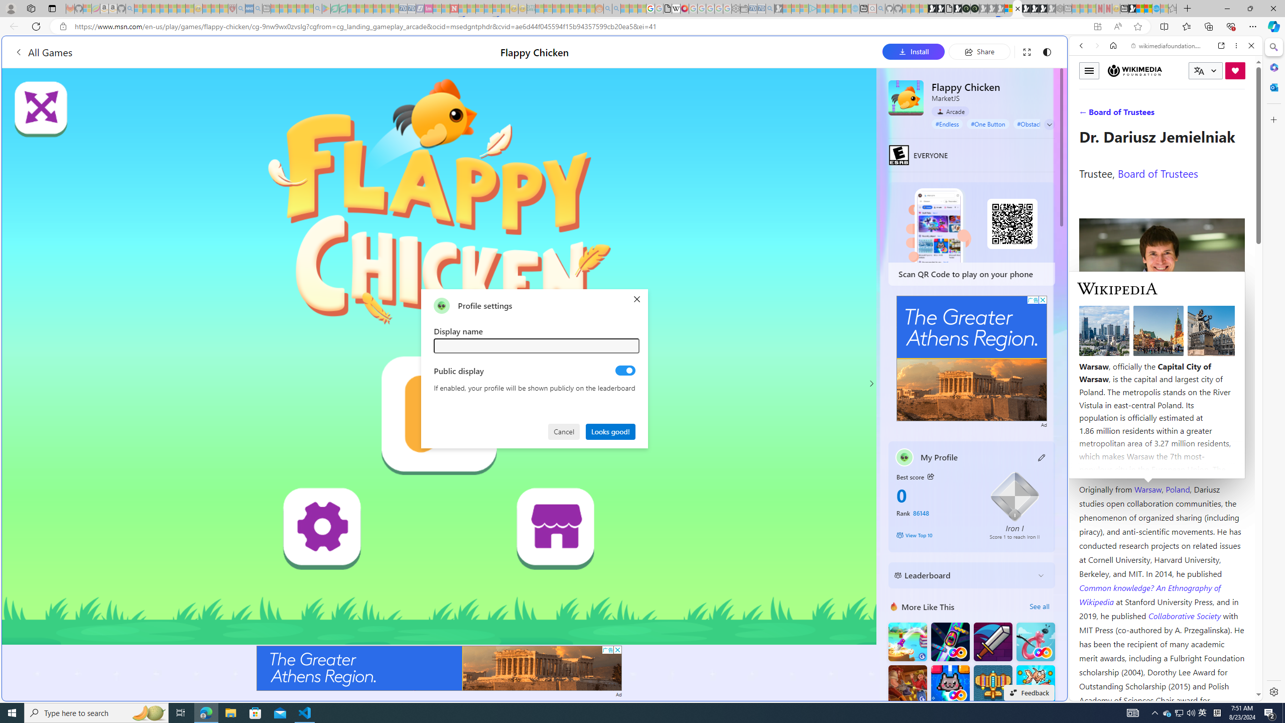 This screenshot has height=723, width=1285. I want to click on More Like This, so click(893, 607).